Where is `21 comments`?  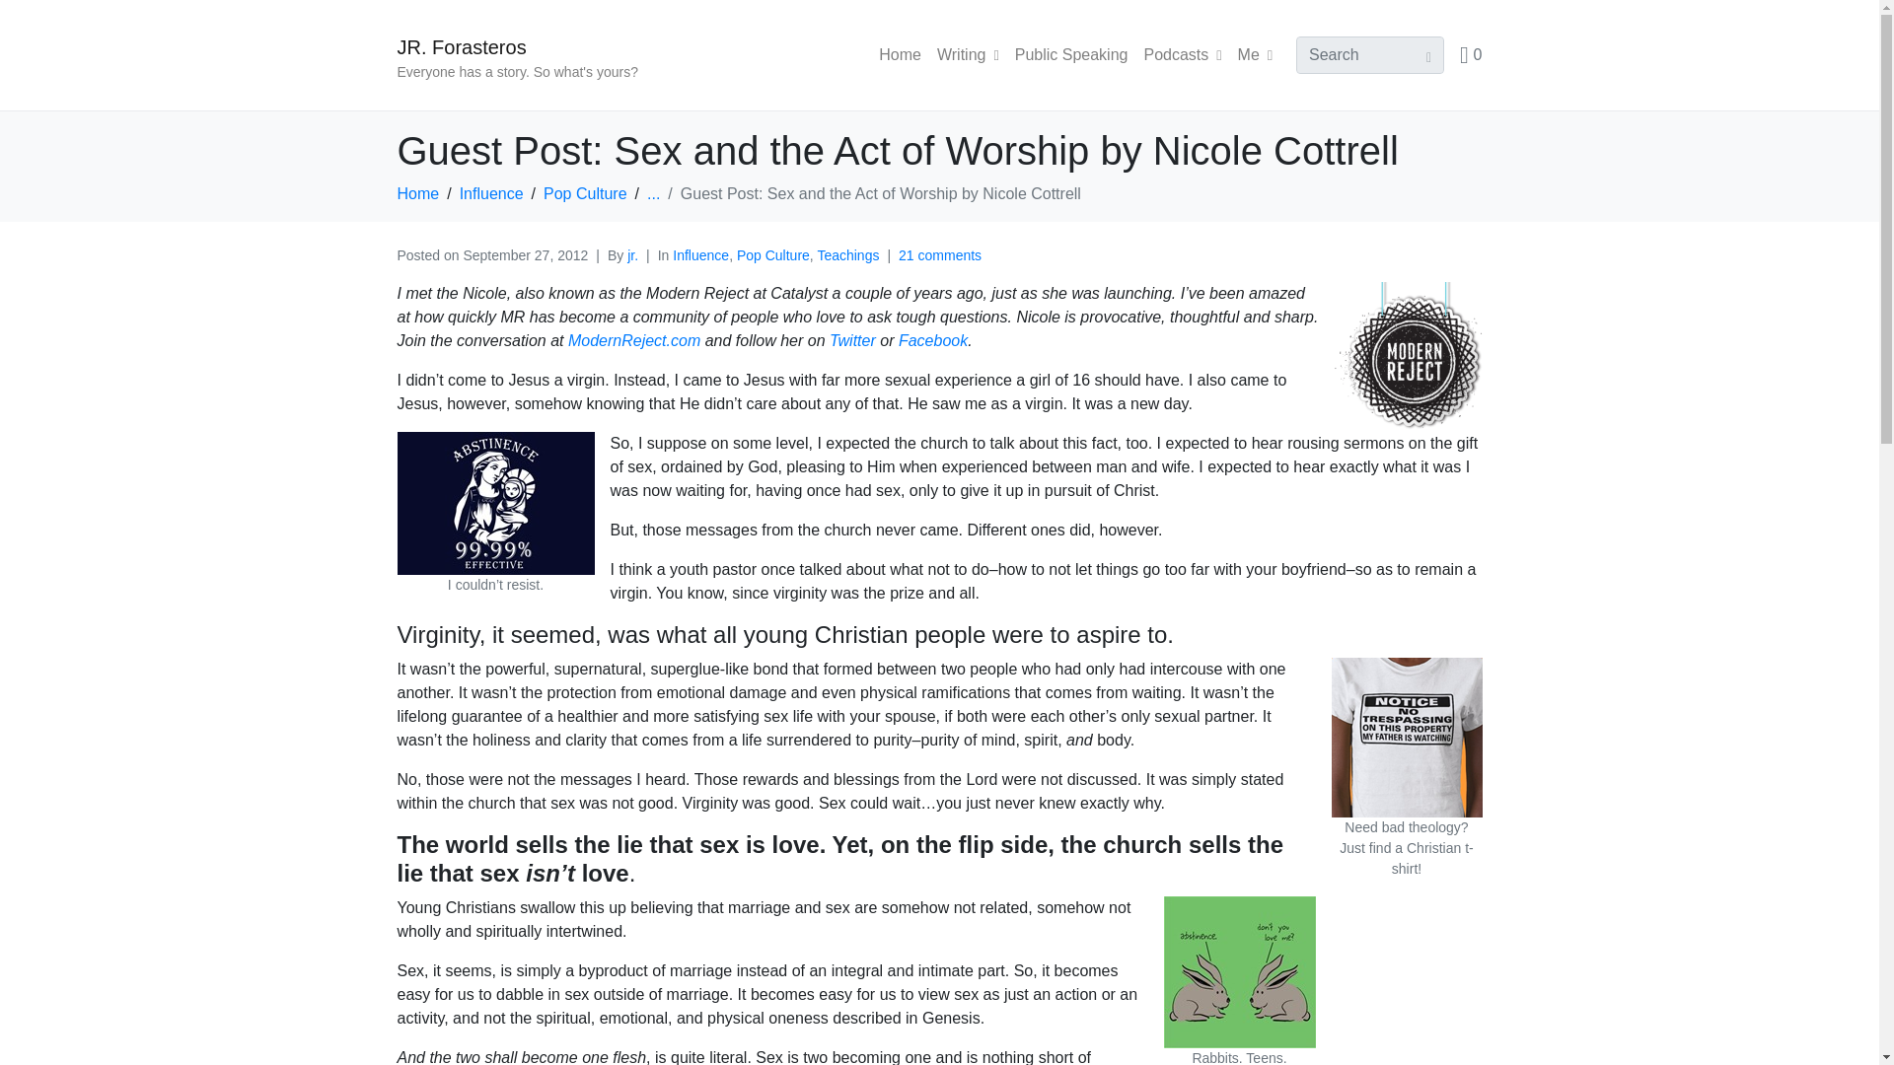 21 comments is located at coordinates (939, 254).